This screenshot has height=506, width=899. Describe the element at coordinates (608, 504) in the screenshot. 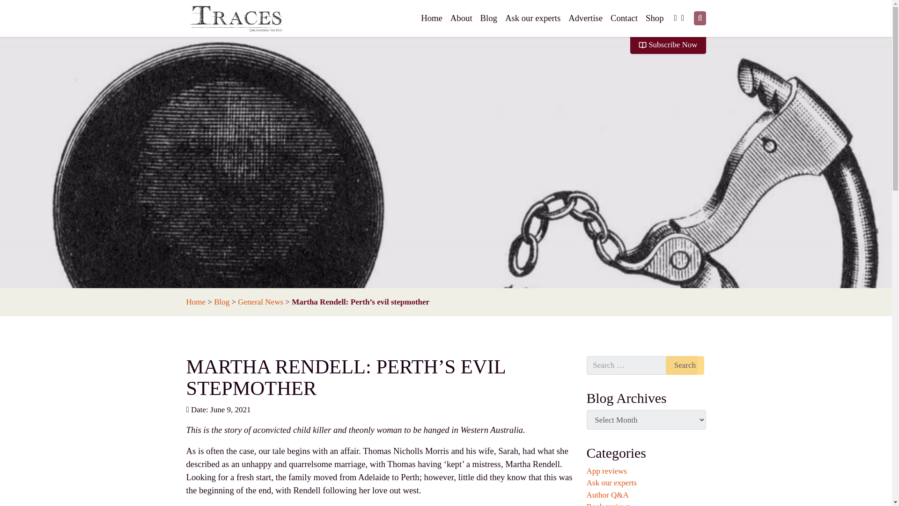

I see `Book reviews` at that location.